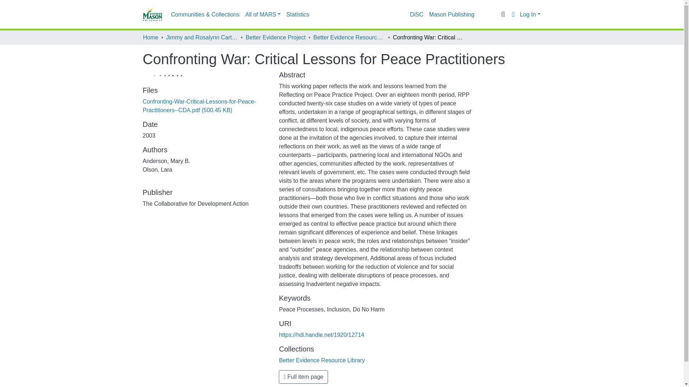  Describe the element at coordinates (416, 14) in the screenshot. I see `DiSC` at that location.